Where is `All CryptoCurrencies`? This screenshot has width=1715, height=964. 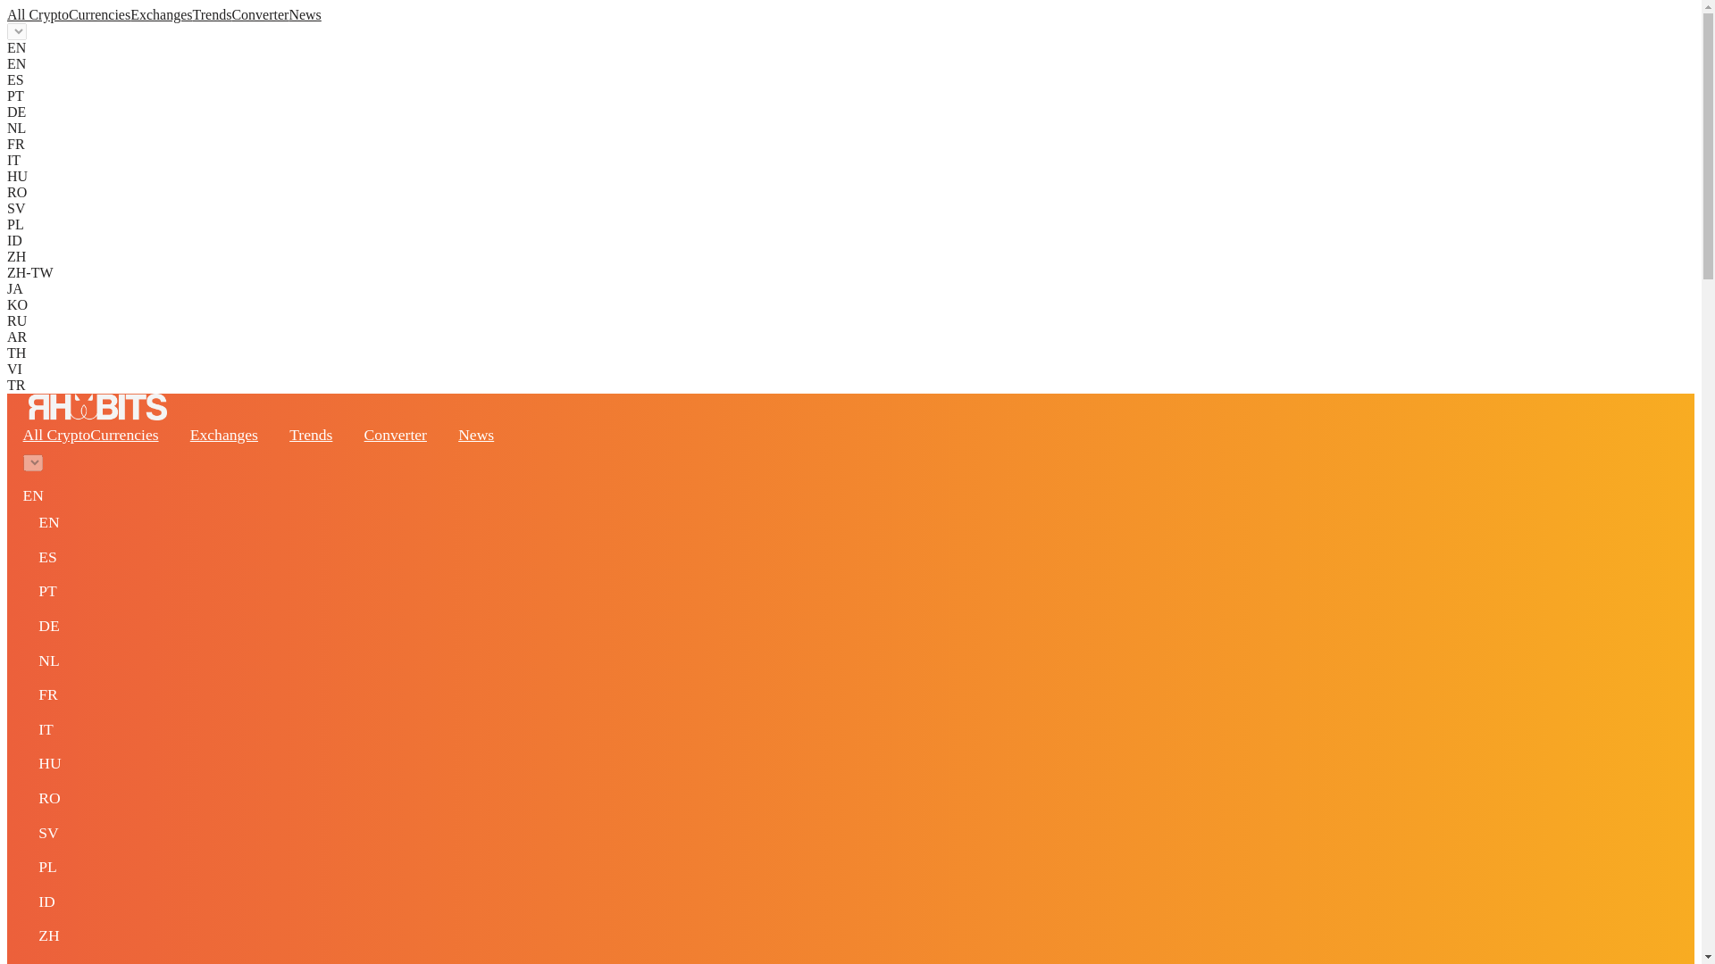
All CryptoCurrencies is located at coordinates (68, 14).